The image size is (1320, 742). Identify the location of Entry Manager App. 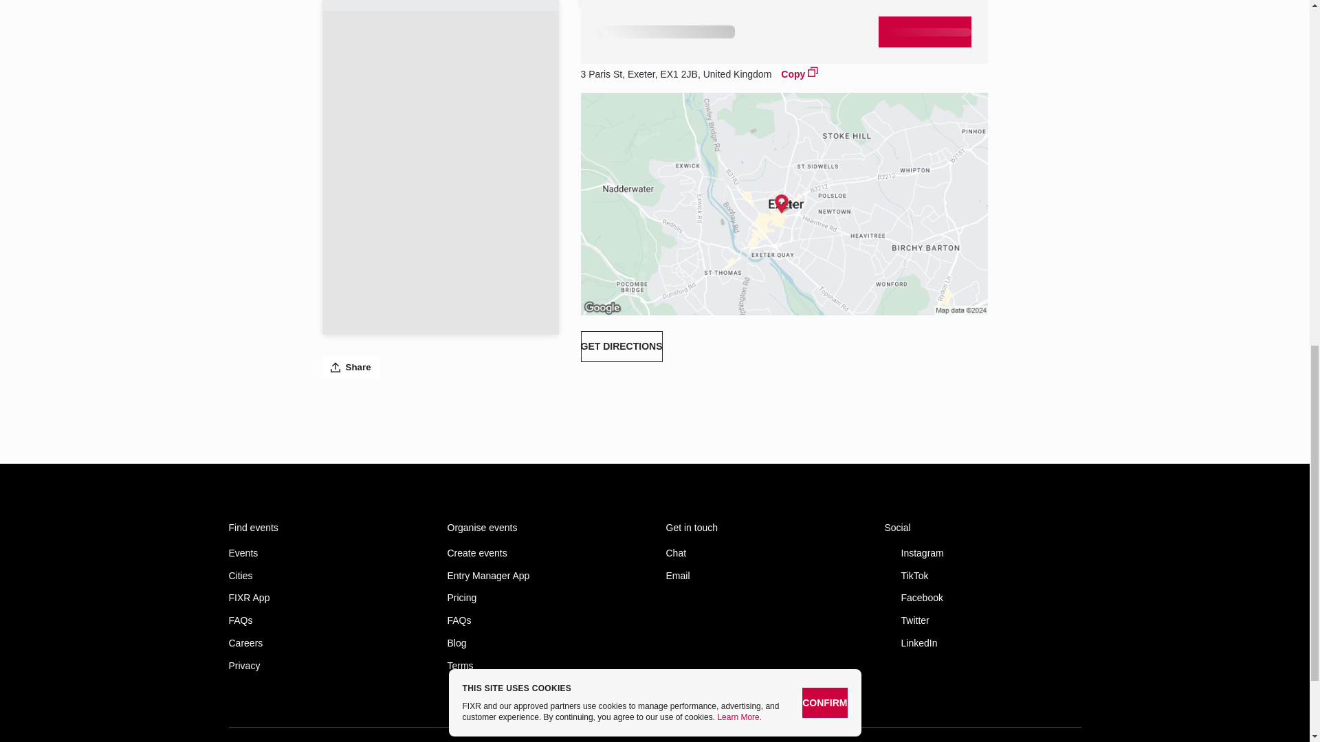
(545, 576).